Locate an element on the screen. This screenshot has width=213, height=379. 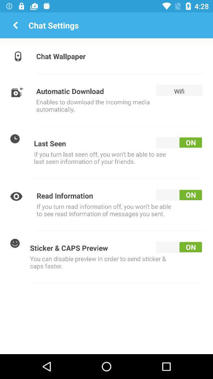
click on the second icon is located at coordinates (18, 91).